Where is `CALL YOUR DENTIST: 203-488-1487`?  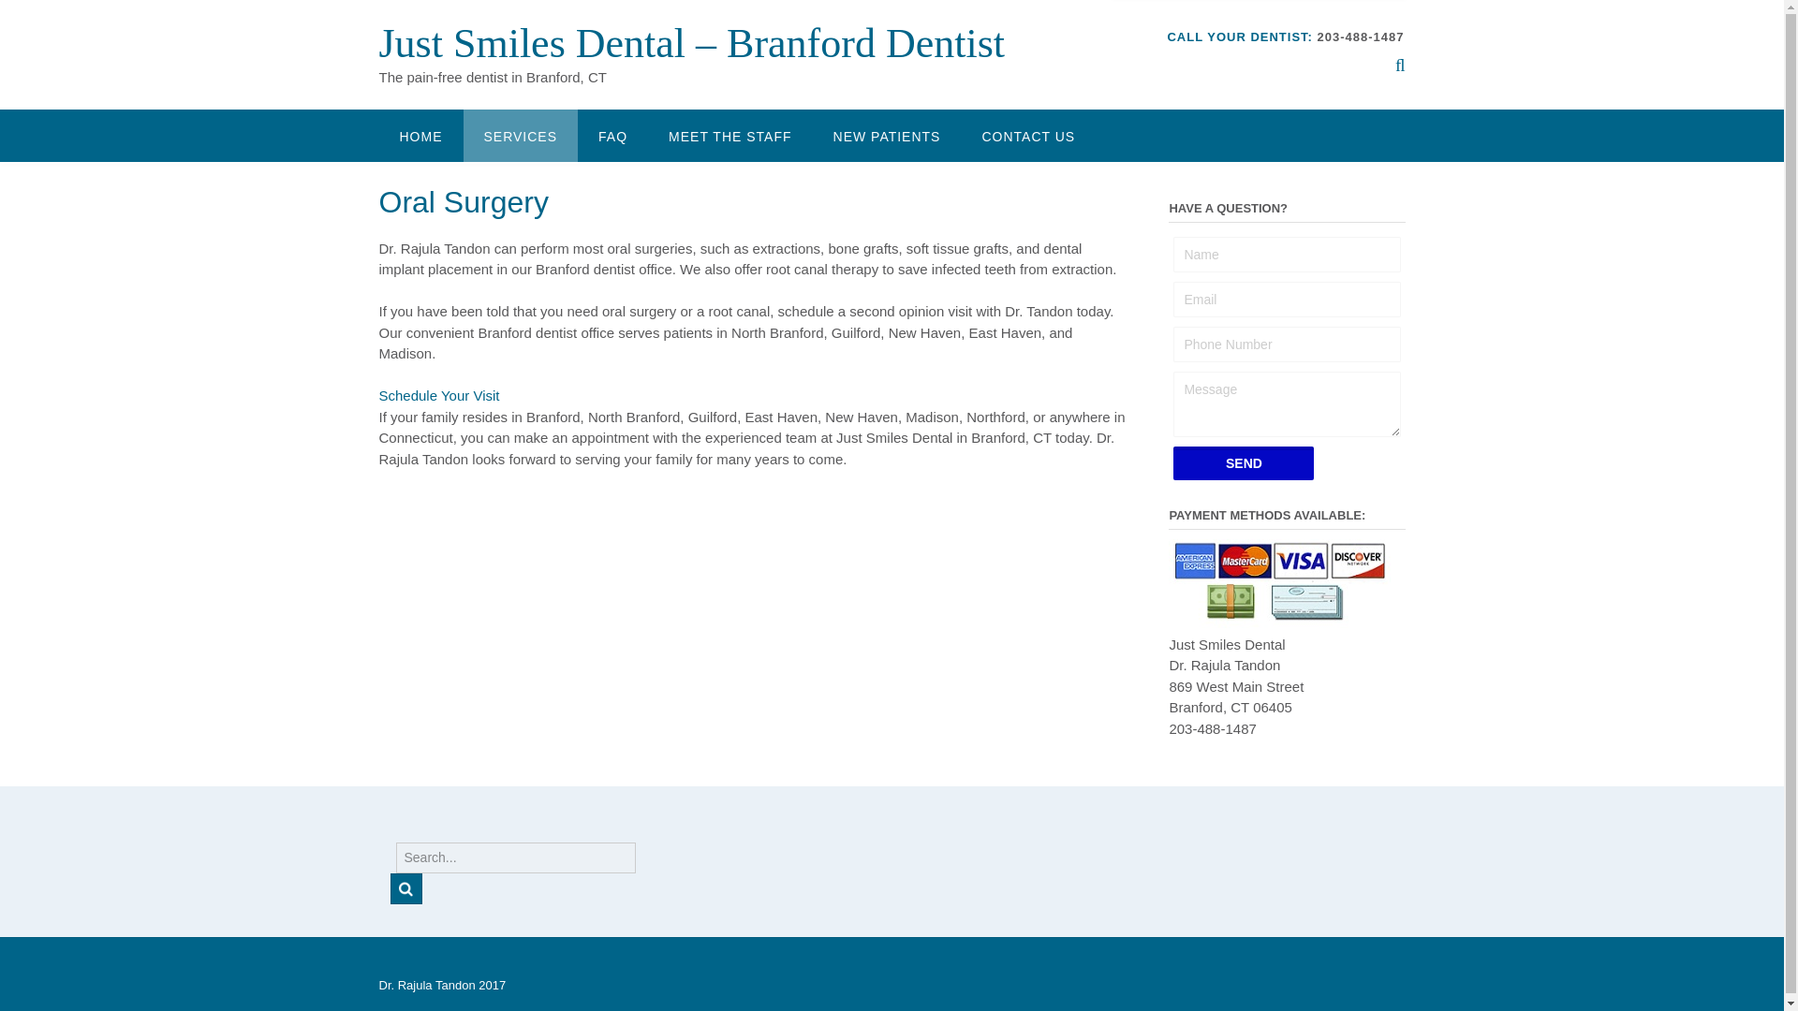 CALL YOUR DENTIST: 203-488-1487 is located at coordinates (1285, 37).